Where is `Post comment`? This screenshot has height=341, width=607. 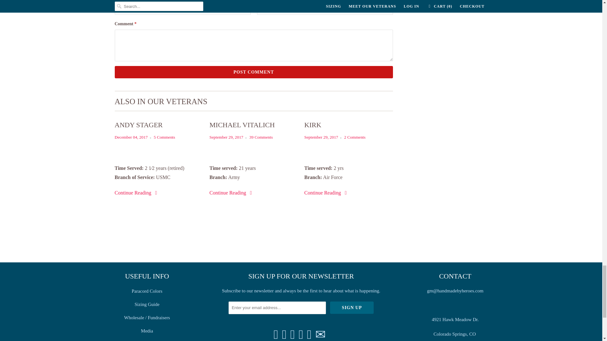
Post comment is located at coordinates (254, 72).